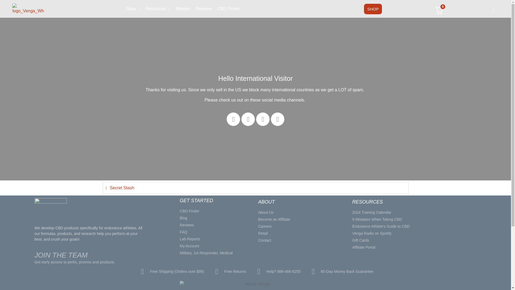 The height and width of the screenshot is (290, 515). What do you see at coordinates (373, 9) in the screenshot?
I see `SHOP` at bounding box center [373, 9].